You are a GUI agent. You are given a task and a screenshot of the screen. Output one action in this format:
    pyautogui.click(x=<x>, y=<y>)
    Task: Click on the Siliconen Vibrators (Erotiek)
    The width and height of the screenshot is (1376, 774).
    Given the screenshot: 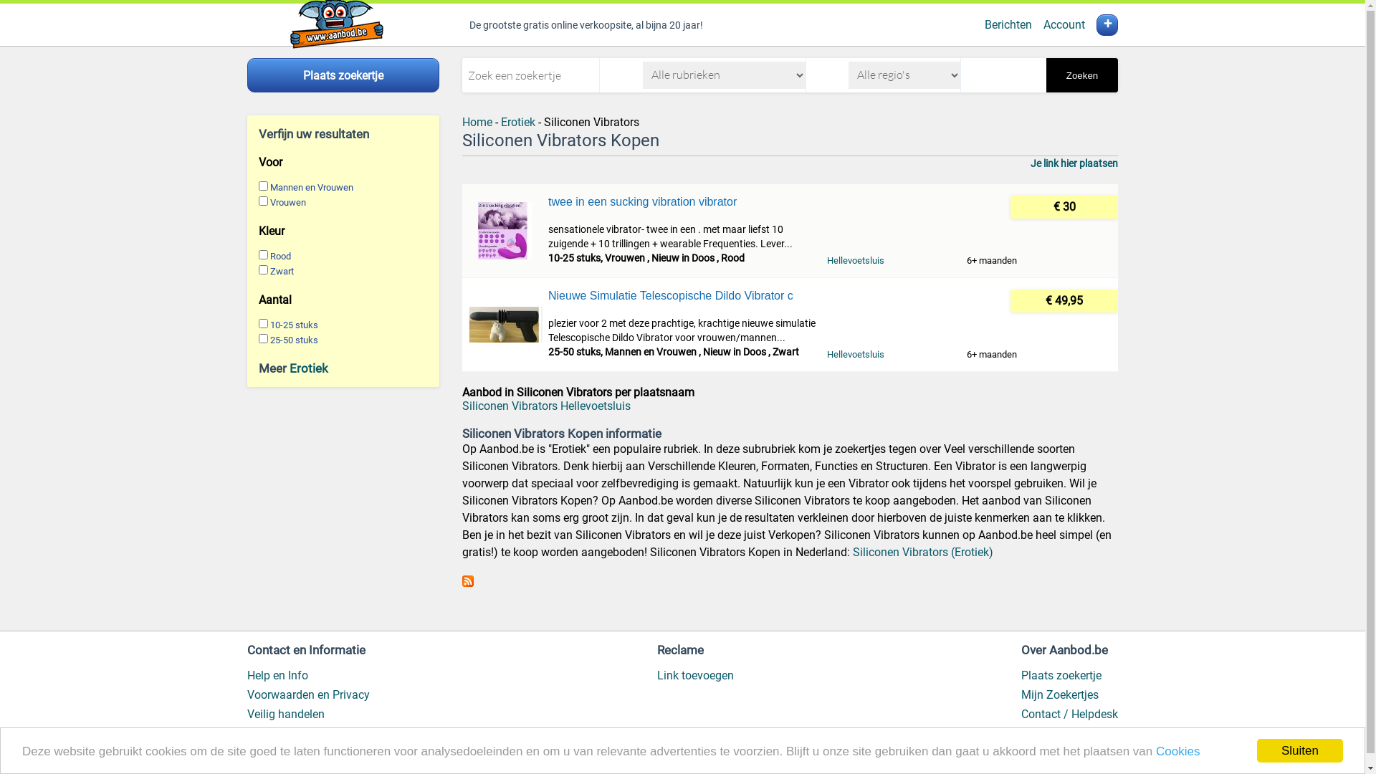 What is the action you would take?
    pyautogui.click(x=923, y=552)
    